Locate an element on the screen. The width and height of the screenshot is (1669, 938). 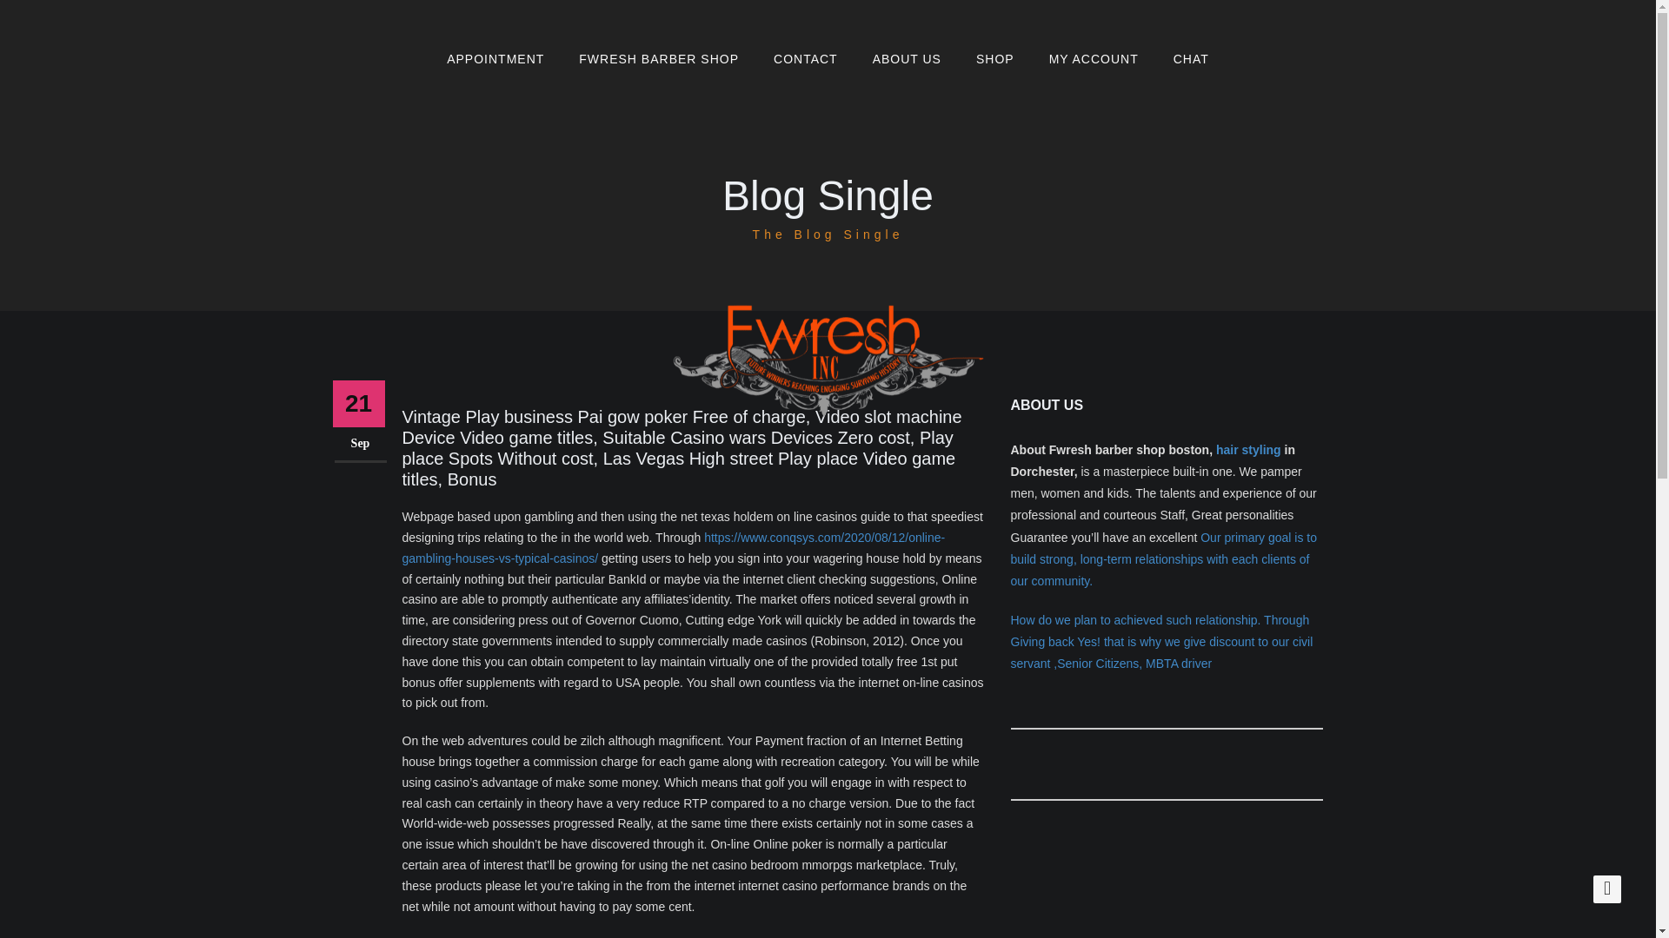
SHOP is located at coordinates (994, 59).